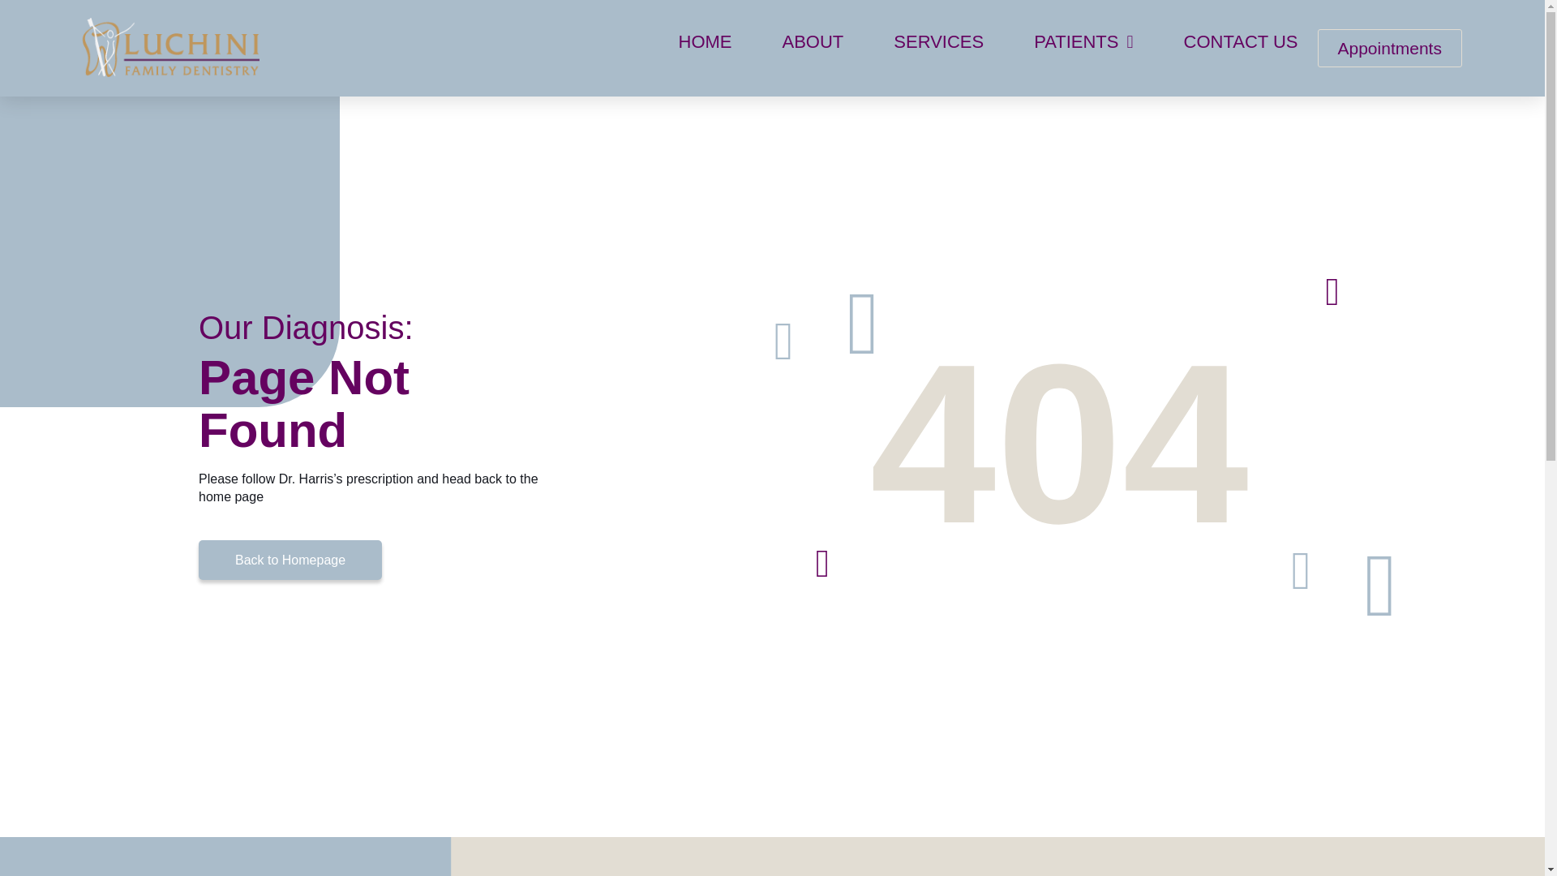  I want to click on ABOUT, so click(813, 42).